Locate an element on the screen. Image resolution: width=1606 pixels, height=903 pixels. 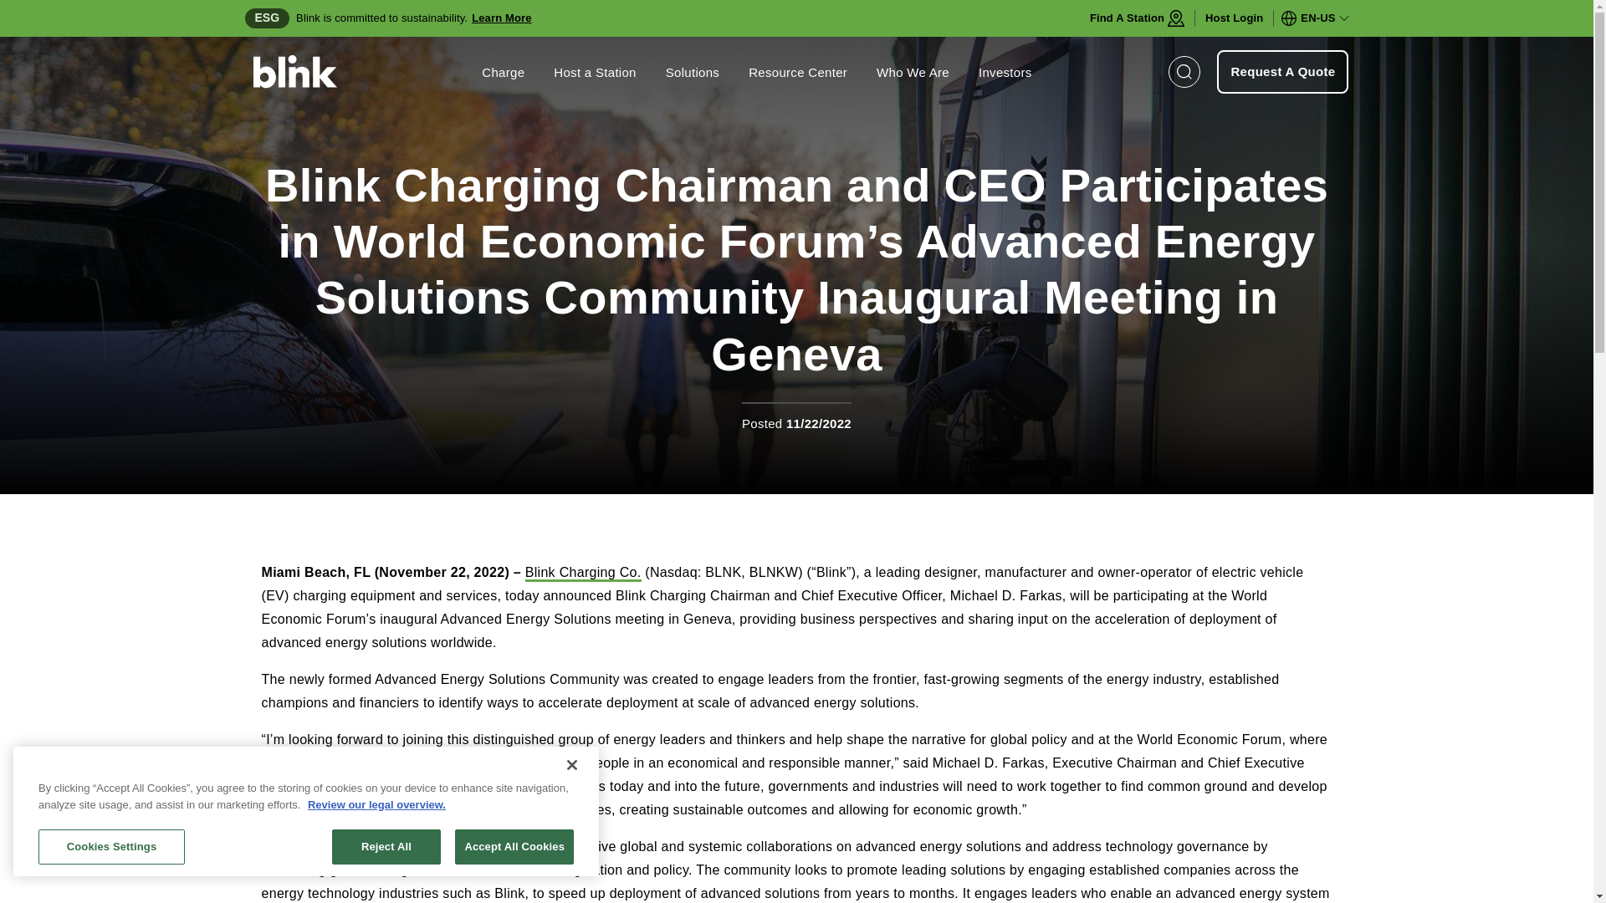
Resource Center is located at coordinates (798, 72).